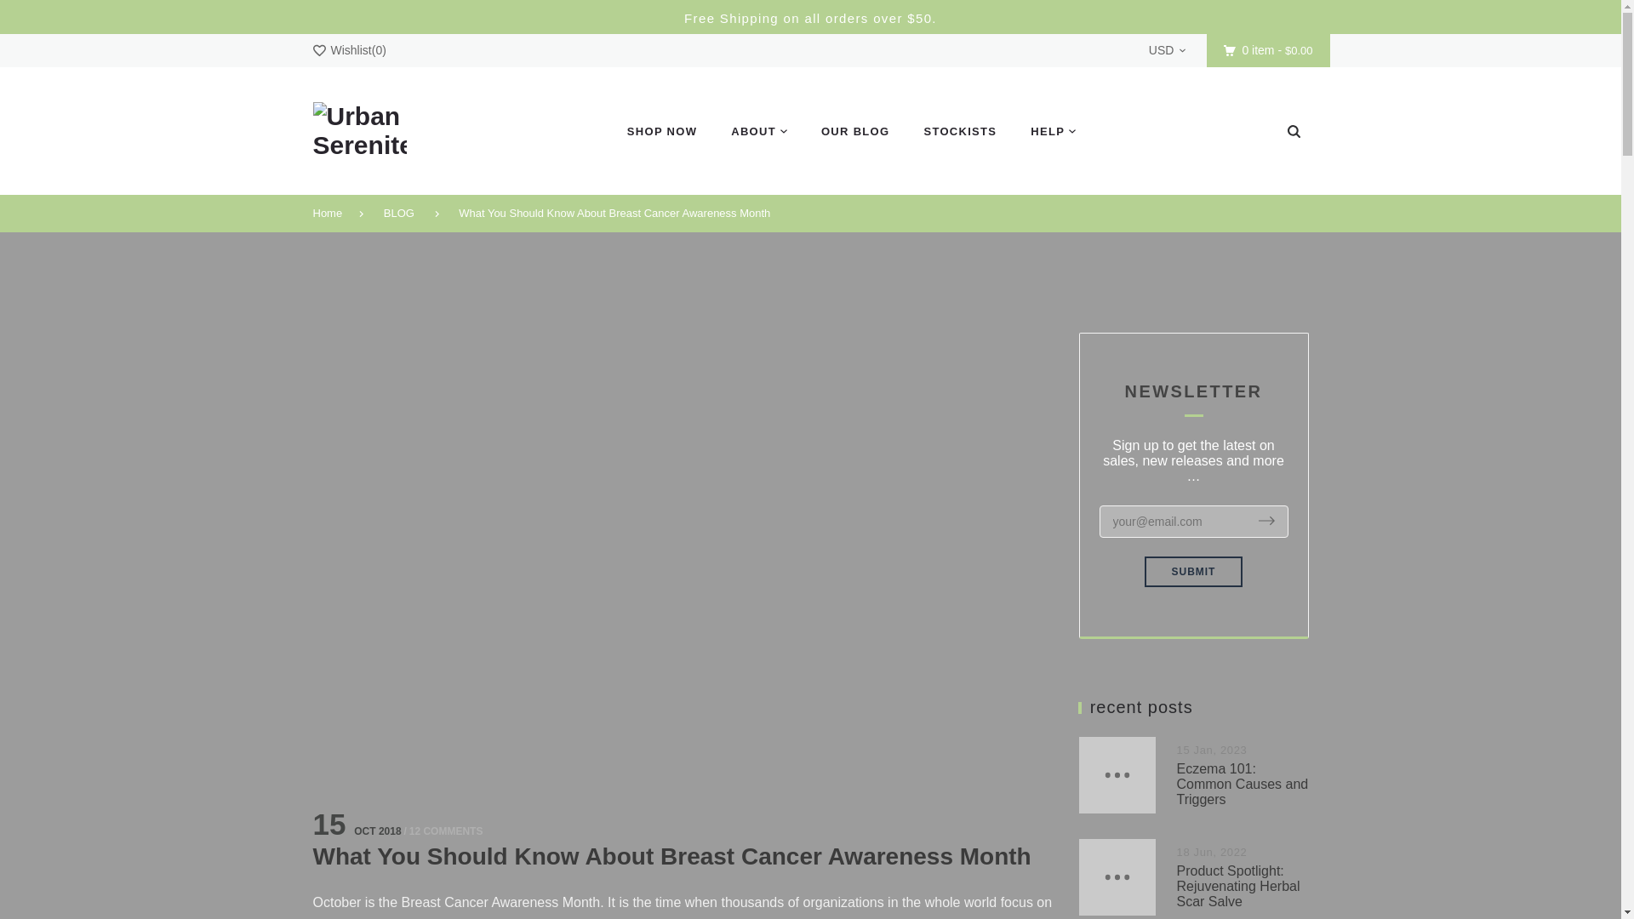 This screenshot has height=919, width=1634. What do you see at coordinates (854, 131) in the screenshot?
I see `OUR BLOG` at bounding box center [854, 131].